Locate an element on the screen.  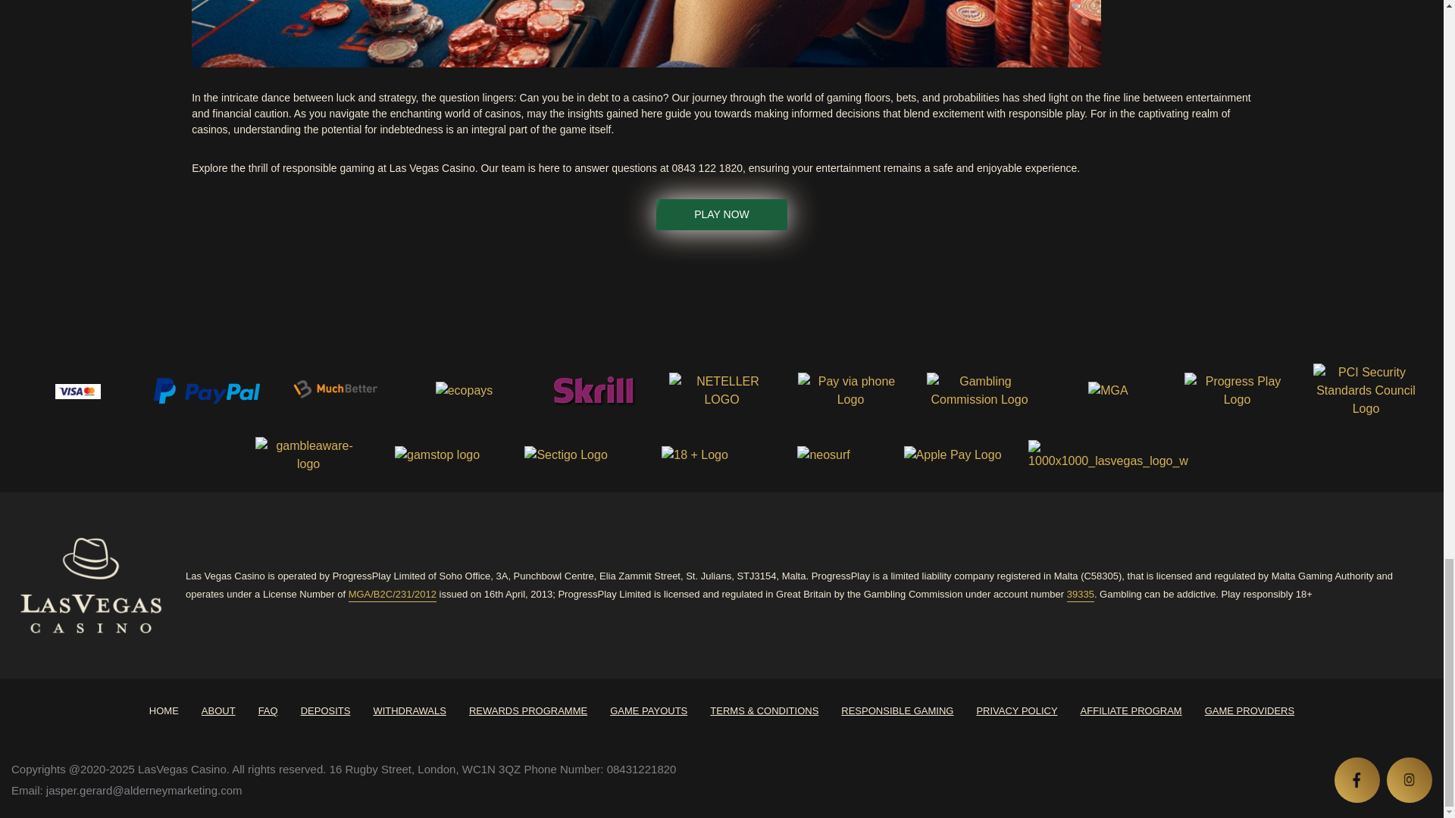
client logos is located at coordinates (205, 391).